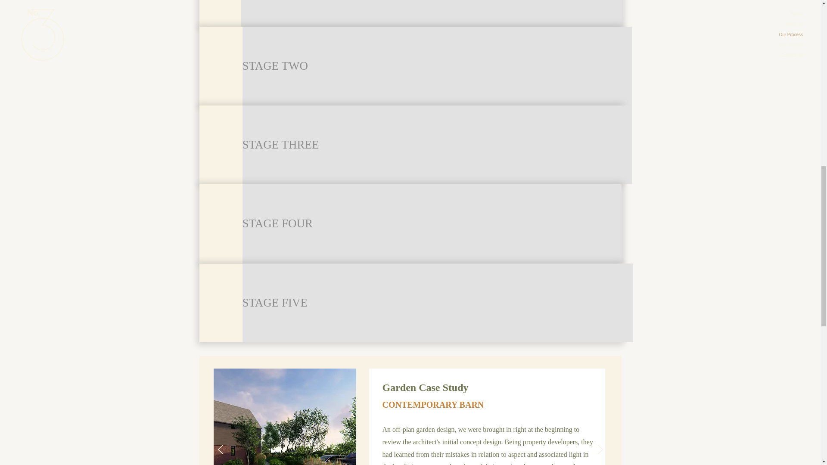 Image resolution: width=827 pixels, height=465 pixels. What do you see at coordinates (437, 66) in the screenshot?
I see `STAGE TWO` at bounding box center [437, 66].